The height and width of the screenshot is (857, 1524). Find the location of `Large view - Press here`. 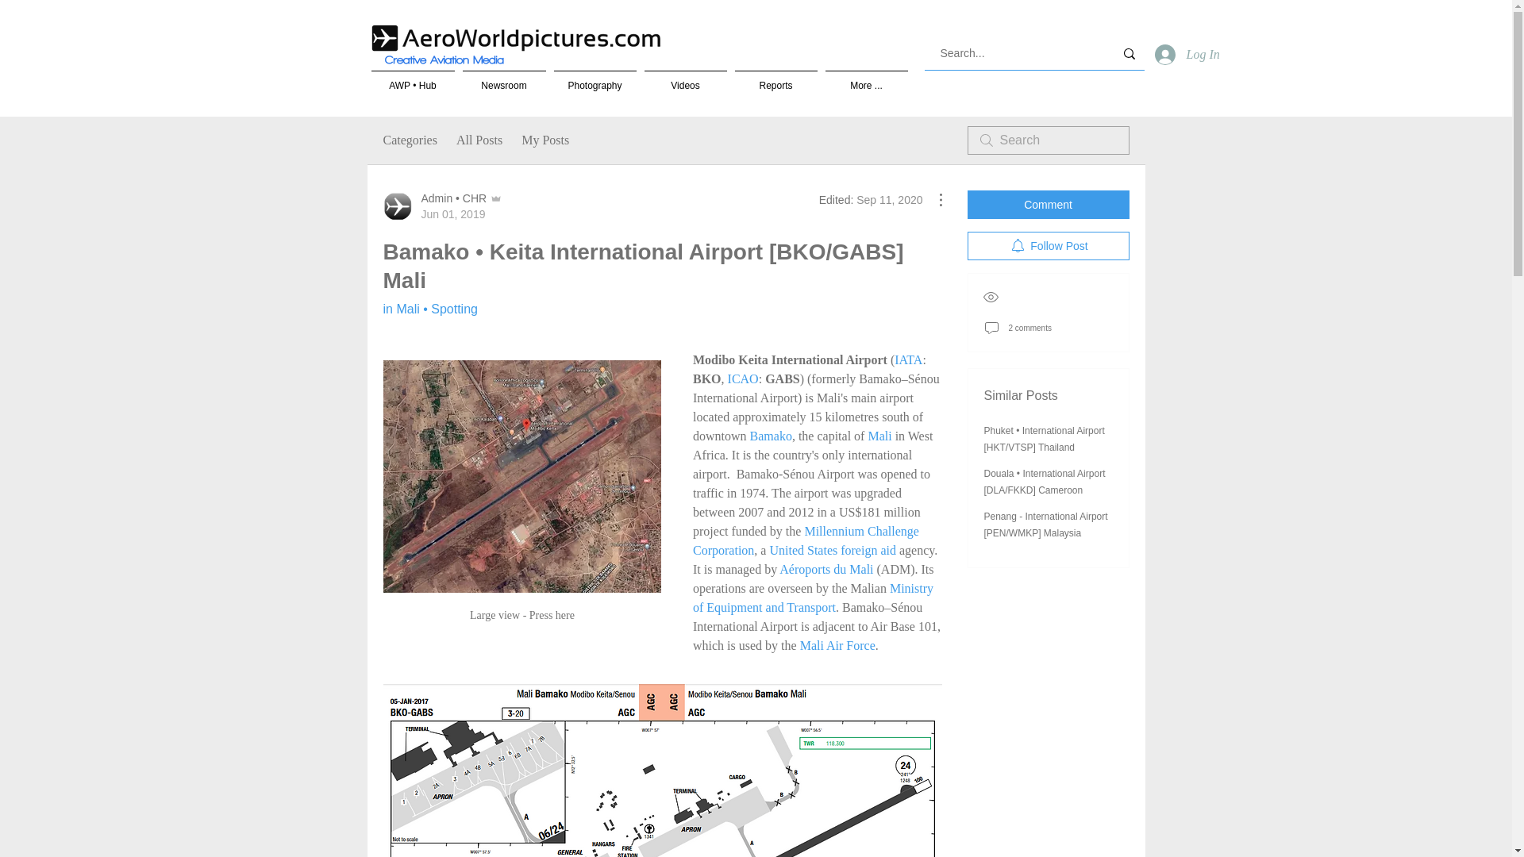

Large view - Press here is located at coordinates (521, 498).